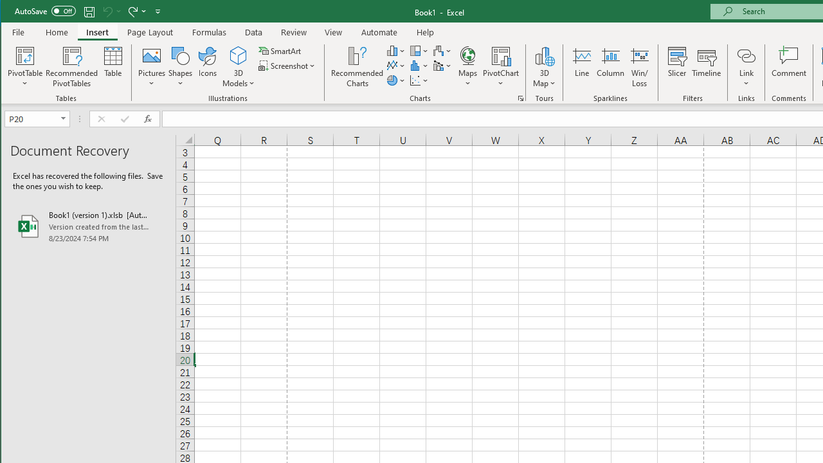 The image size is (823, 463). What do you see at coordinates (467, 67) in the screenshot?
I see `Maps` at bounding box center [467, 67].